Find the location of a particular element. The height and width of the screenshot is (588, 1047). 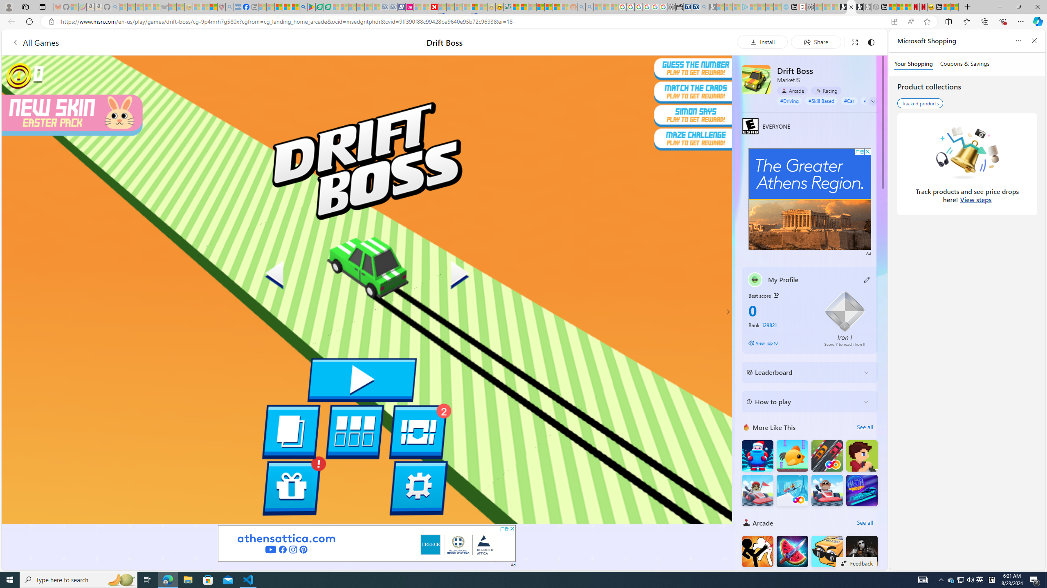

Advertisement is located at coordinates (810, 199).